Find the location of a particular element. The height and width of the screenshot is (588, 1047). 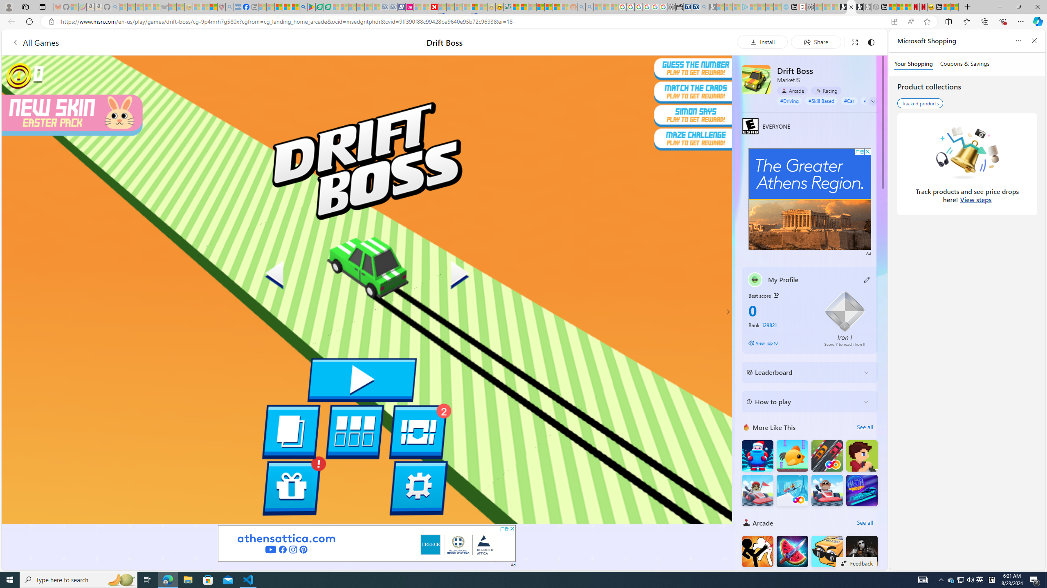

Advertisement is located at coordinates (810, 199).